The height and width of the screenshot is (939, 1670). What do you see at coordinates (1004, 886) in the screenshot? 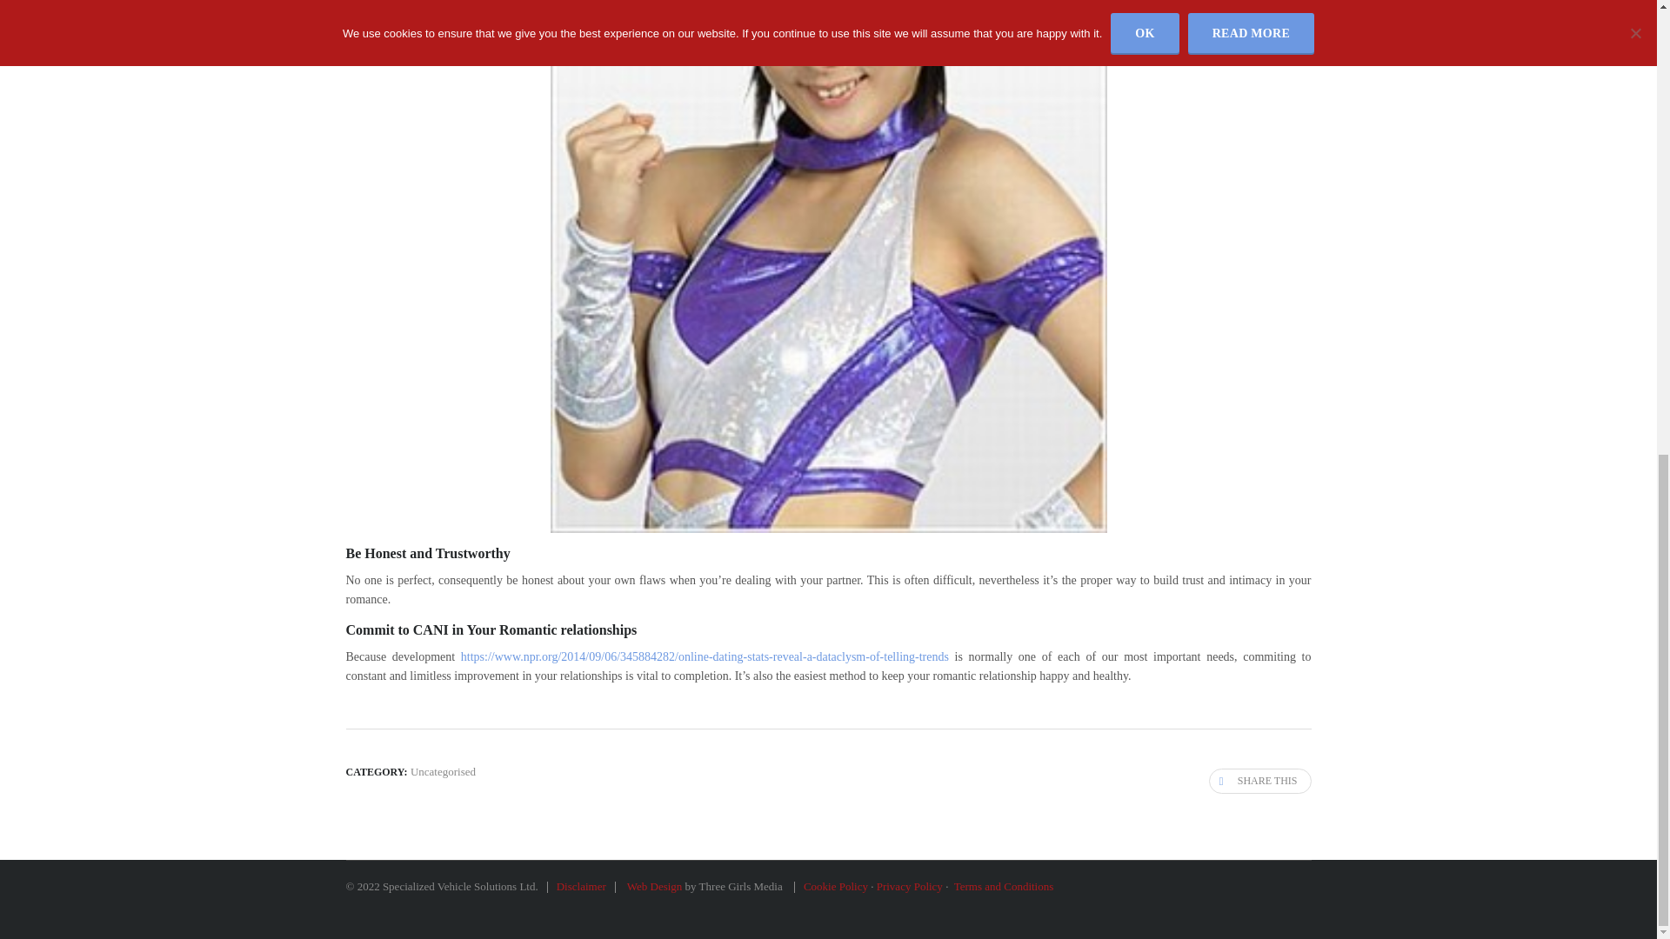
I see `Terms and Conditions` at bounding box center [1004, 886].